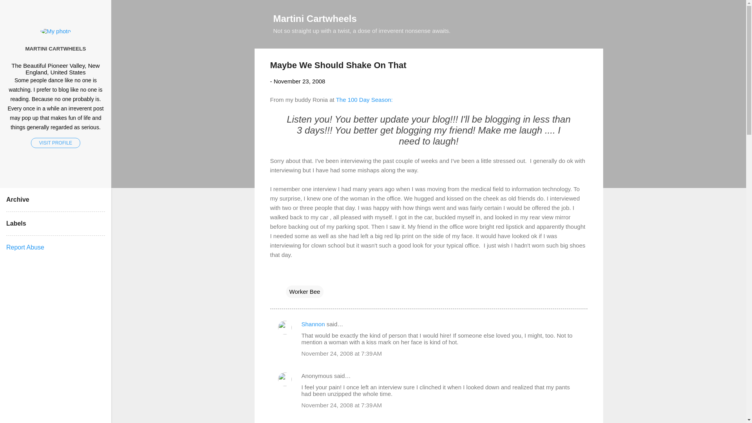 The height and width of the screenshot is (423, 752). What do you see at coordinates (299, 81) in the screenshot?
I see `November 23, 2008` at bounding box center [299, 81].